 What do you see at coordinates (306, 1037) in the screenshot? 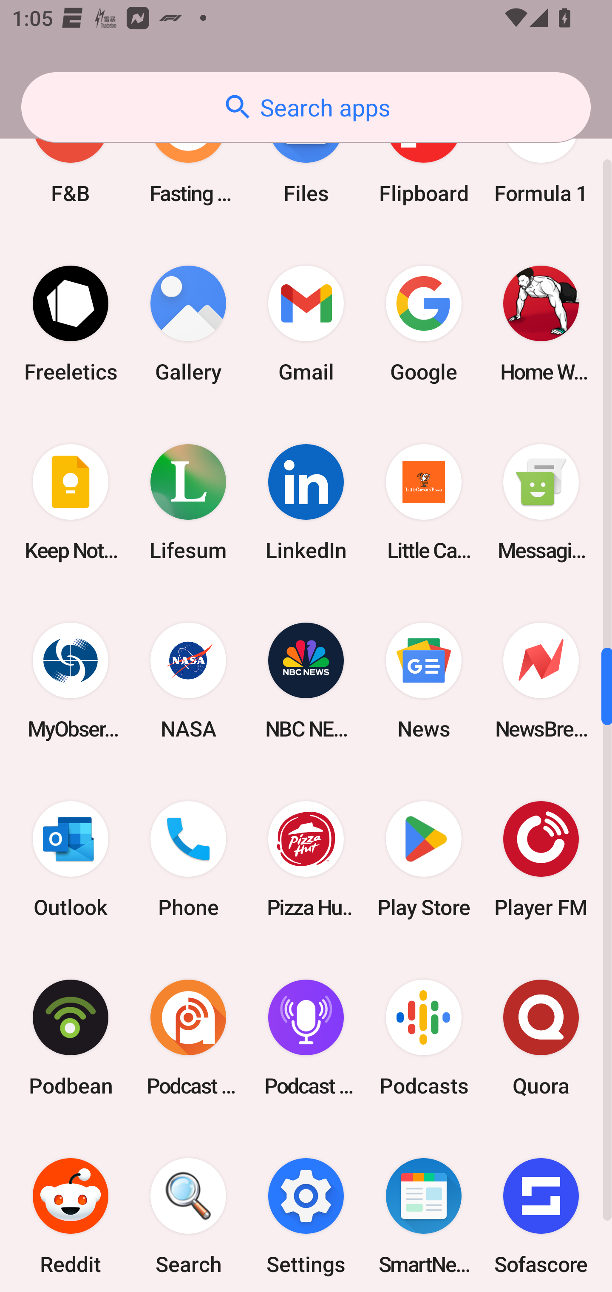
I see `Podcast Player` at bounding box center [306, 1037].